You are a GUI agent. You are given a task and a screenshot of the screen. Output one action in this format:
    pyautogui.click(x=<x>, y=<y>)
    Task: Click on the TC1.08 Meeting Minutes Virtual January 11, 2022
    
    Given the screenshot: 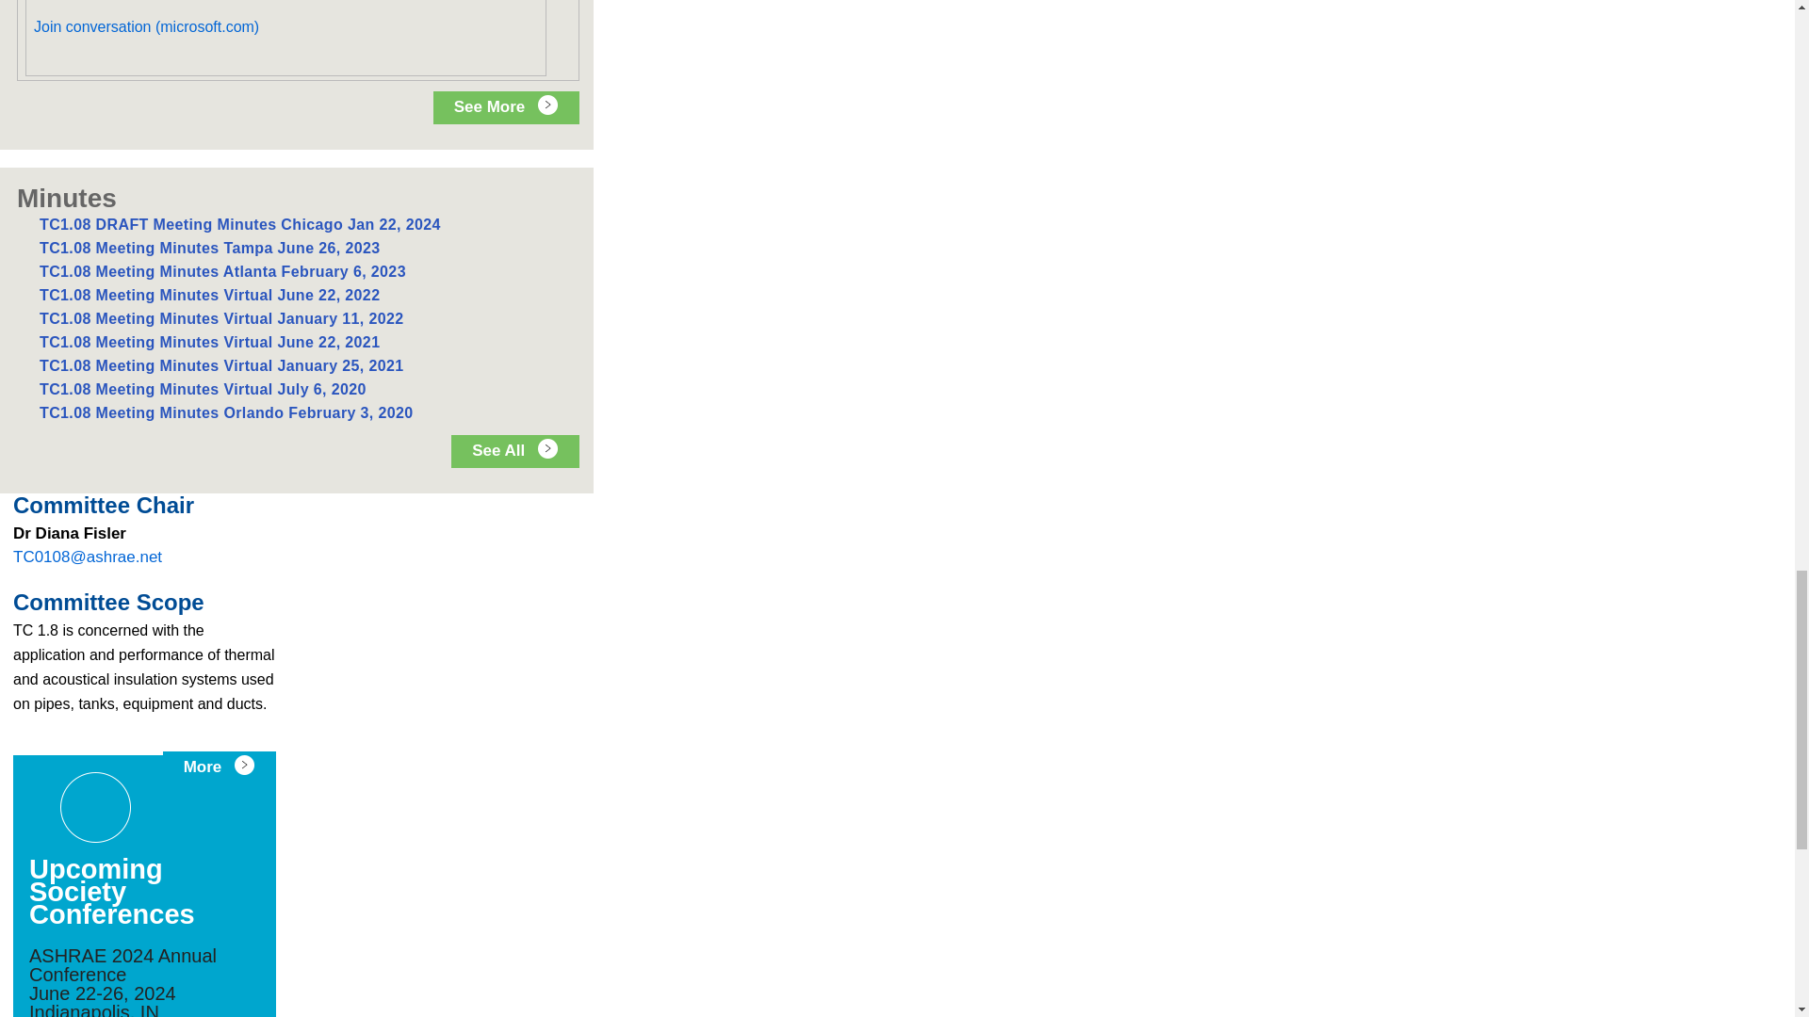 What is the action you would take?
    pyautogui.click(x=221, y=318)
    